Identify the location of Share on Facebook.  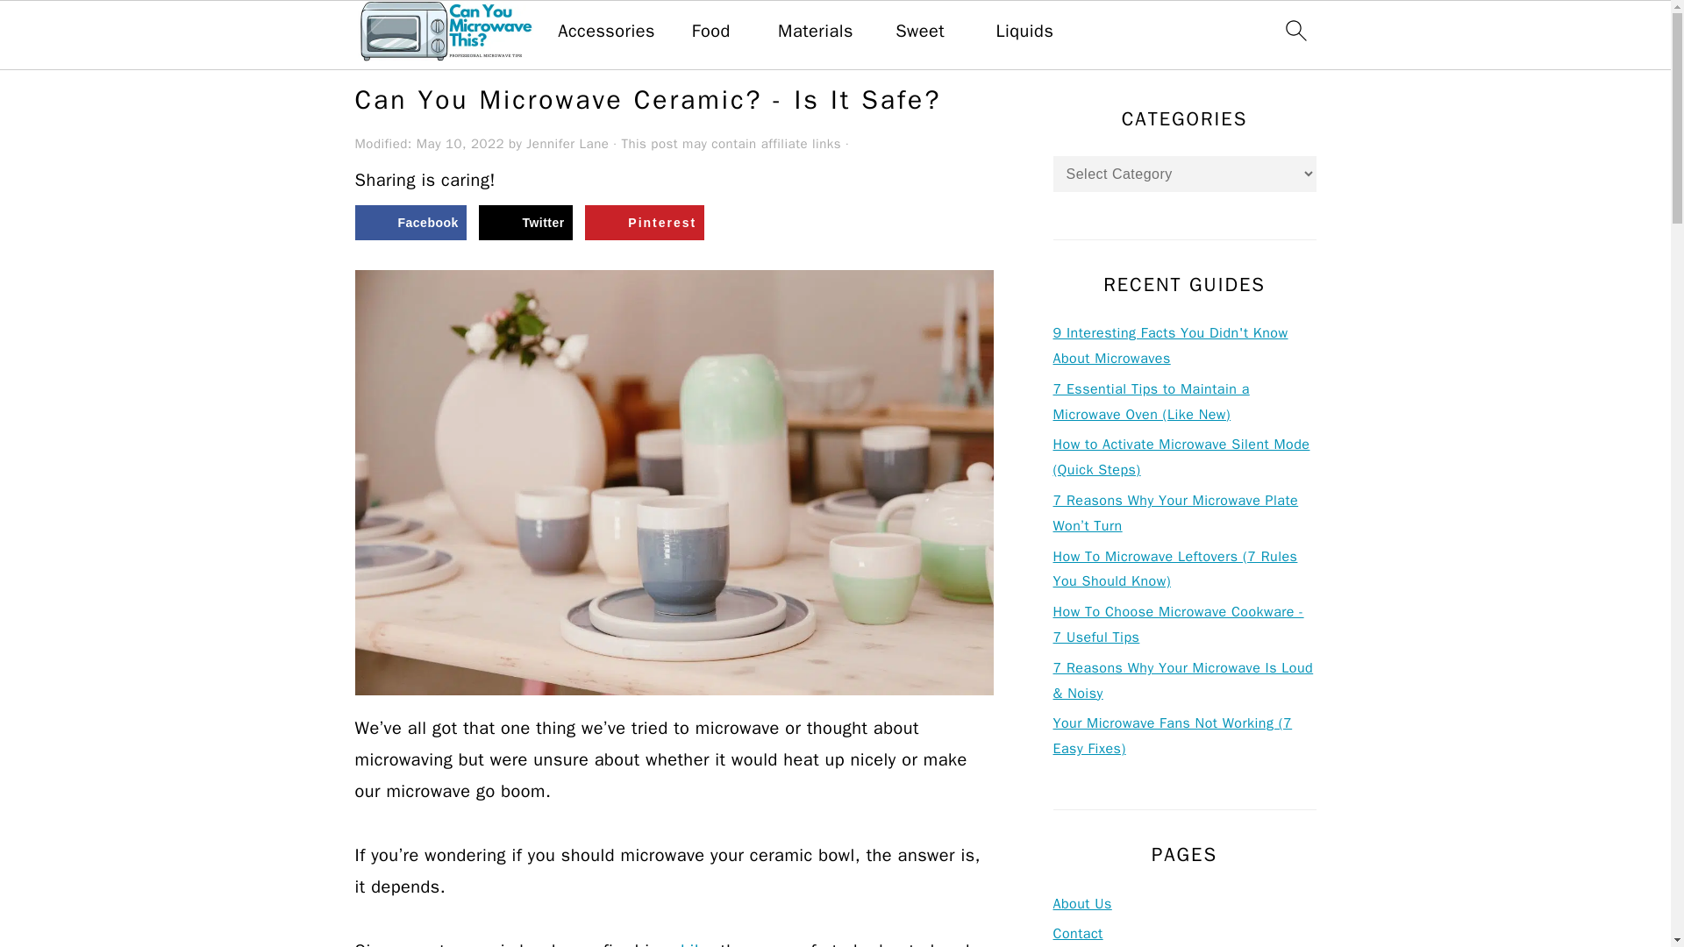
(410, 223).